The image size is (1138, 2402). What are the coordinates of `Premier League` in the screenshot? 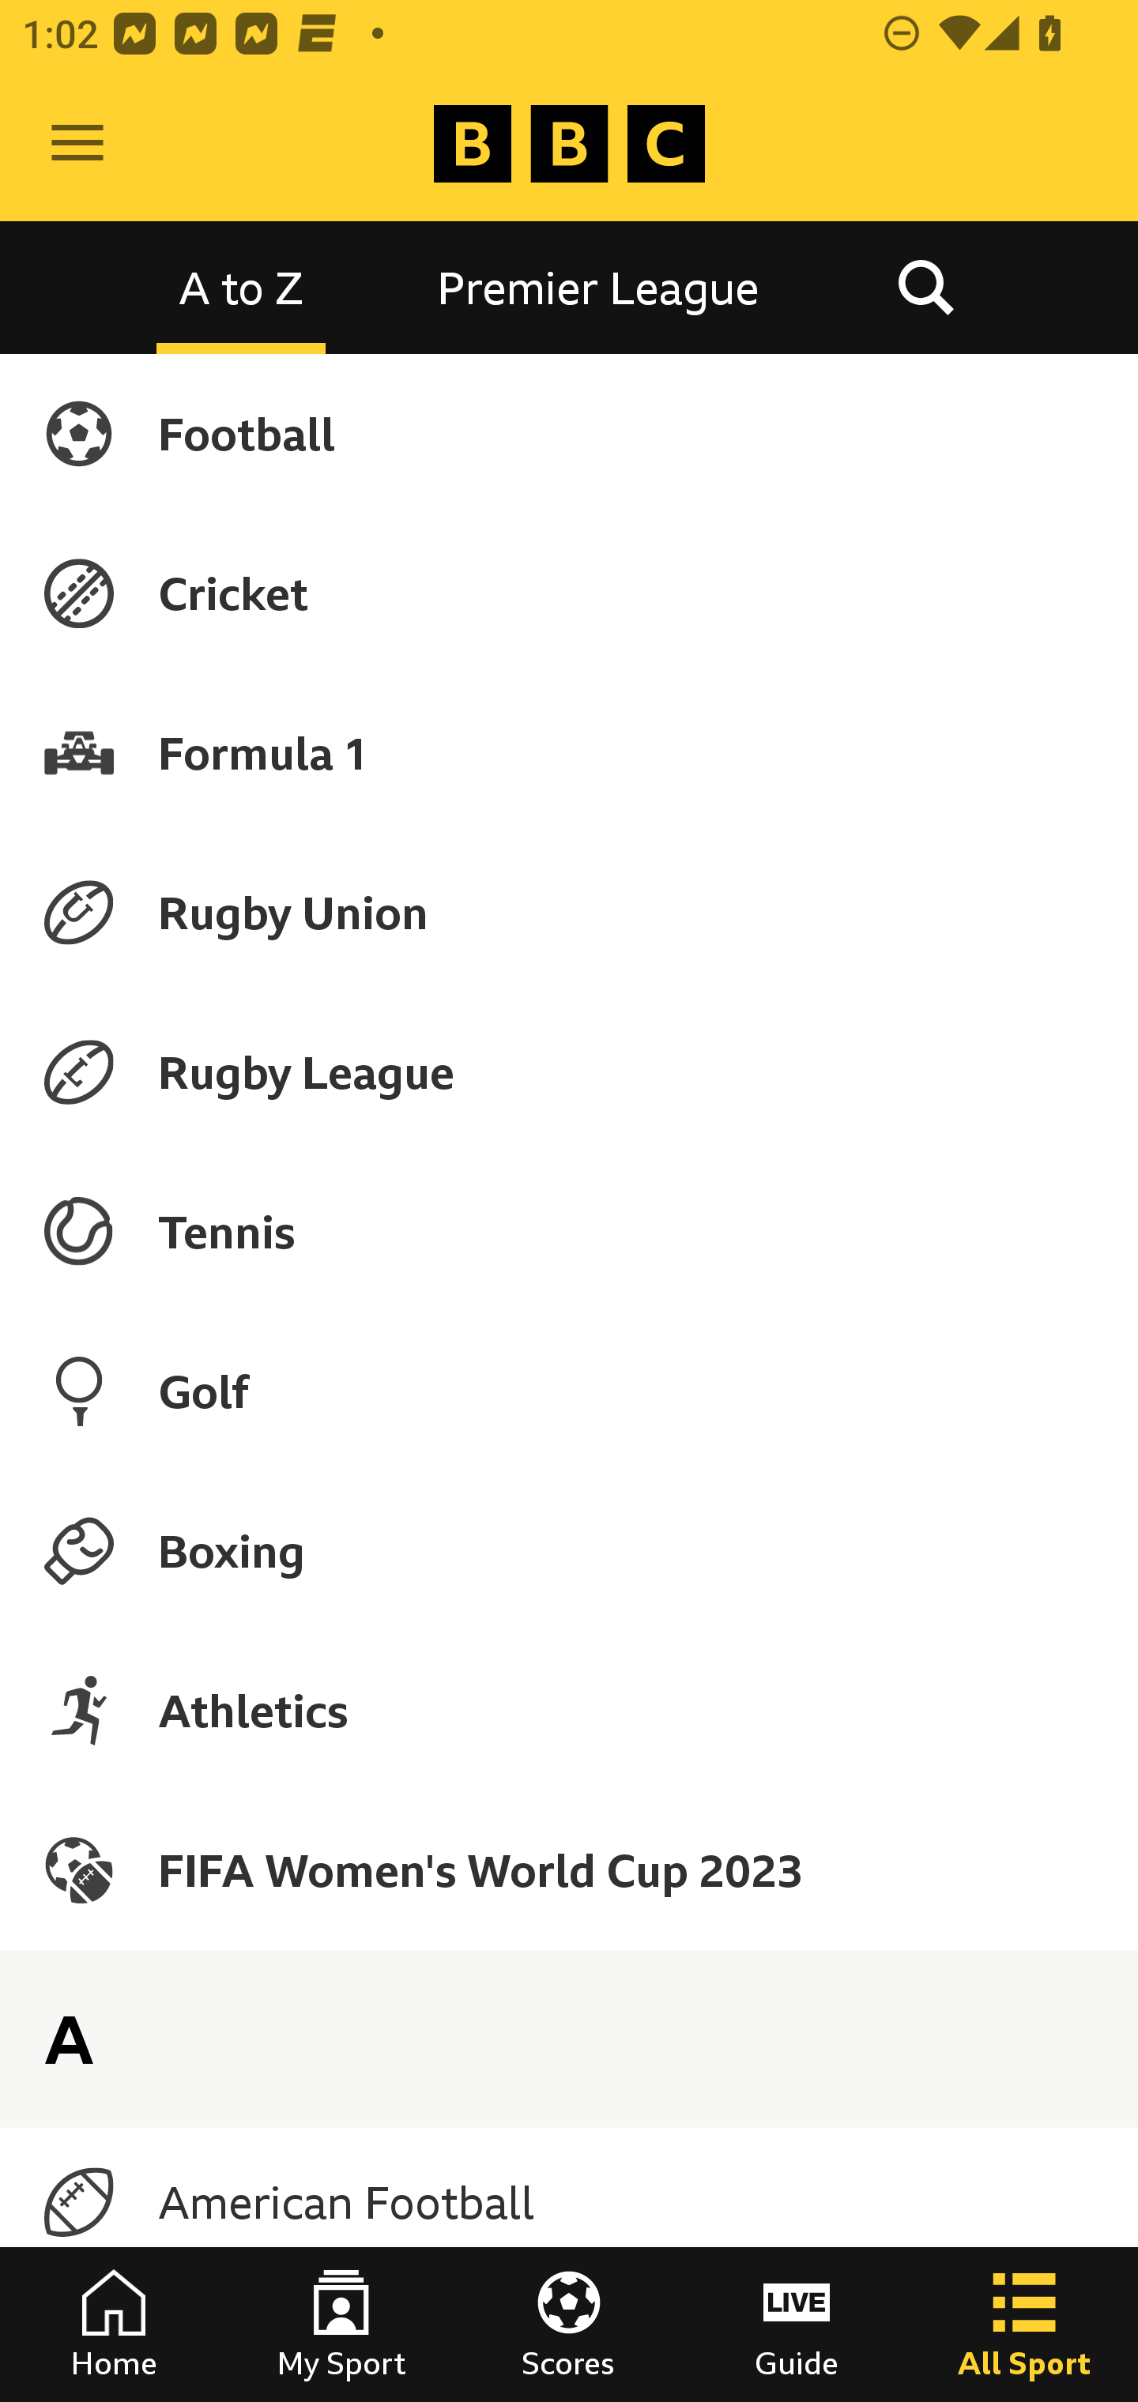 It's located at (598, 286).